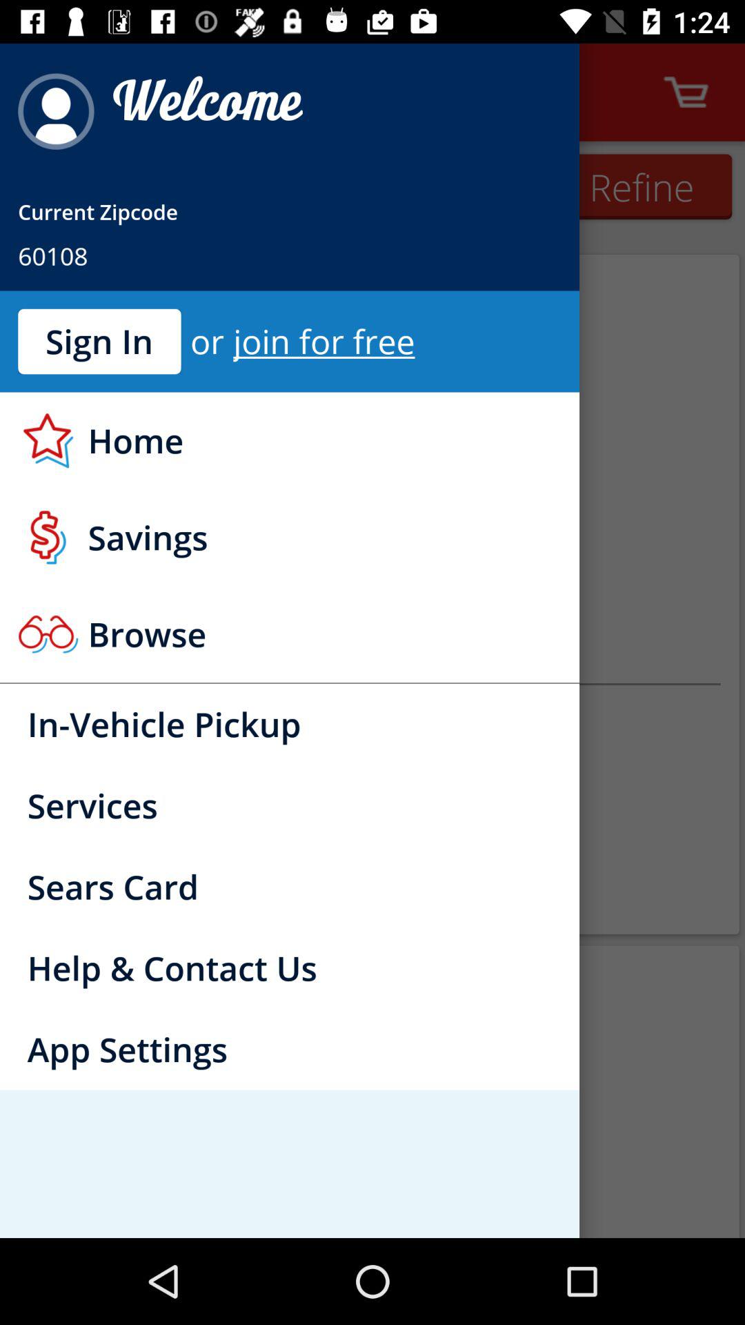 The height and width of the screenshot is (1325, 745). I want to click on click on sign in above home, so click(99, 341).